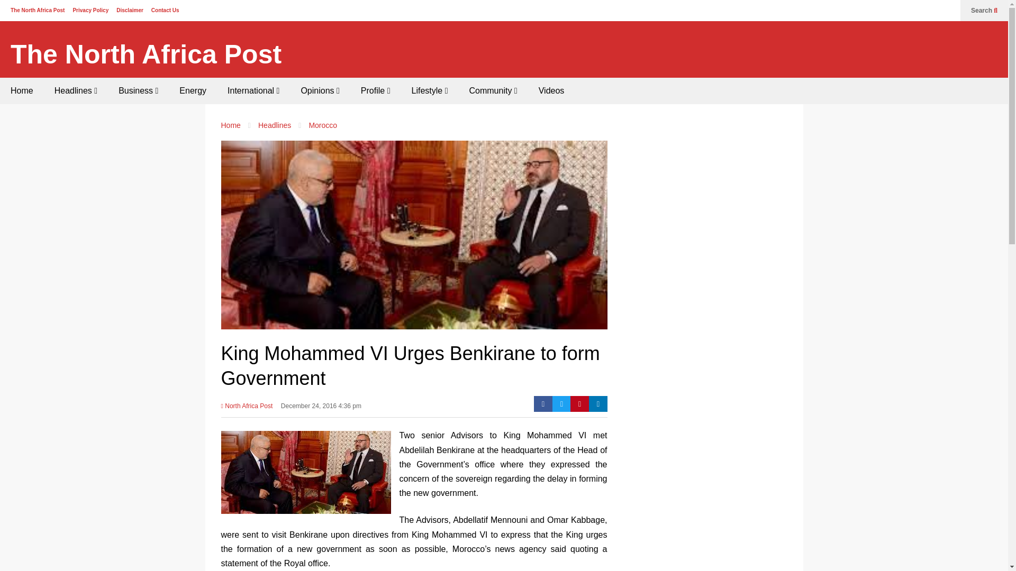  Describe the element at coordinates (579, 404) in the screenshot. I see `Pinterest` at that location.